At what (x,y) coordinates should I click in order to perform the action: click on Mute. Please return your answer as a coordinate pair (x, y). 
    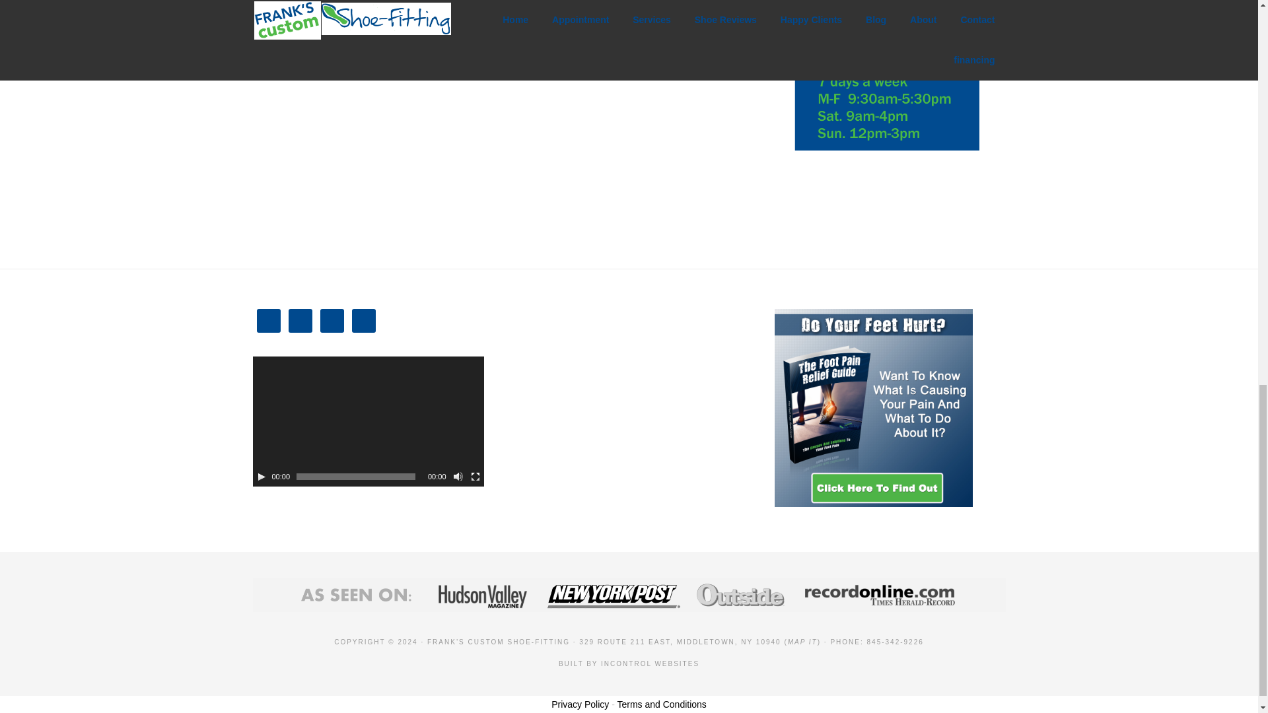
    Looking at the image, I should click on (458, 477).